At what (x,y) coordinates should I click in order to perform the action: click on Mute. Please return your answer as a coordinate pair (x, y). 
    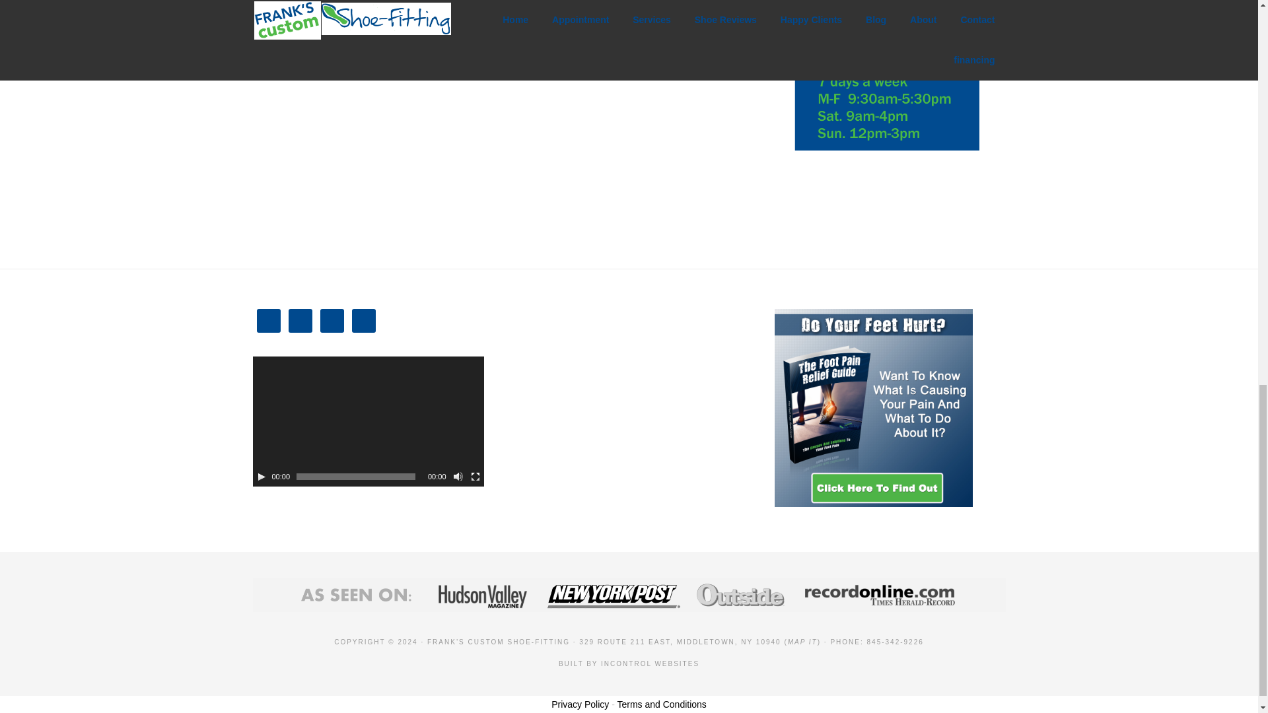
    Looking at the image, I should click on (458, 477).